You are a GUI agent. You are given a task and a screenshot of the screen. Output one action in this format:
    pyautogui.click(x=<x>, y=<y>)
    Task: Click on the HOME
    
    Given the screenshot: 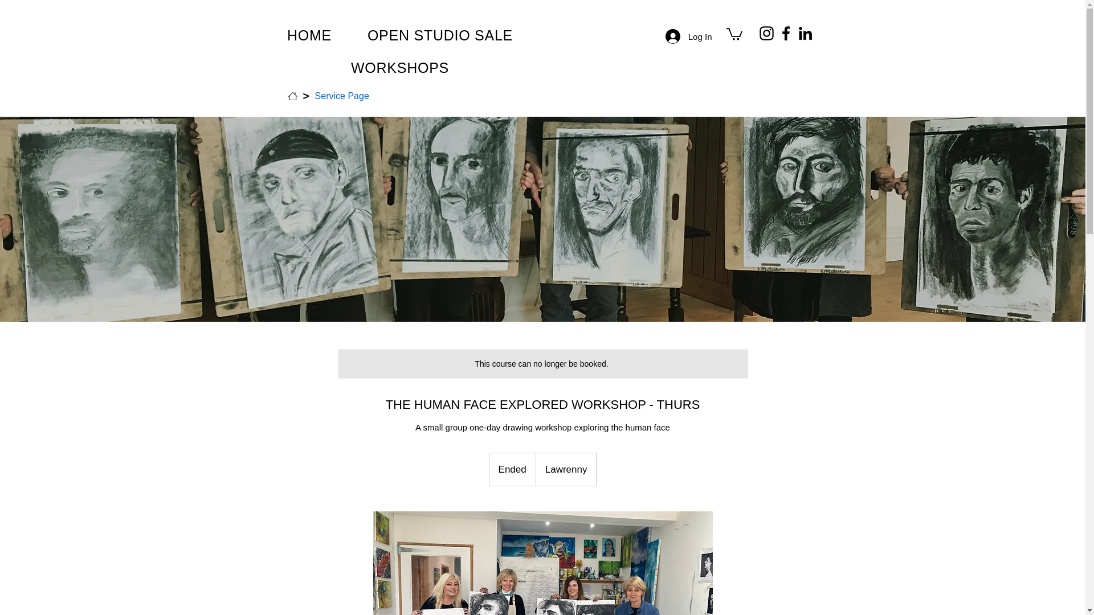 What is the action you would take?
    pyautogui.click(x=309, y=35)
    